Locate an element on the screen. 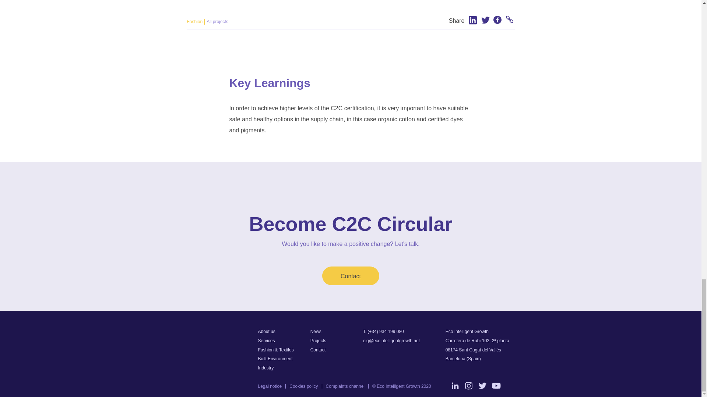 This screenshot has height=397, width=707. LinkedIn is located at coordinates (473, 20).